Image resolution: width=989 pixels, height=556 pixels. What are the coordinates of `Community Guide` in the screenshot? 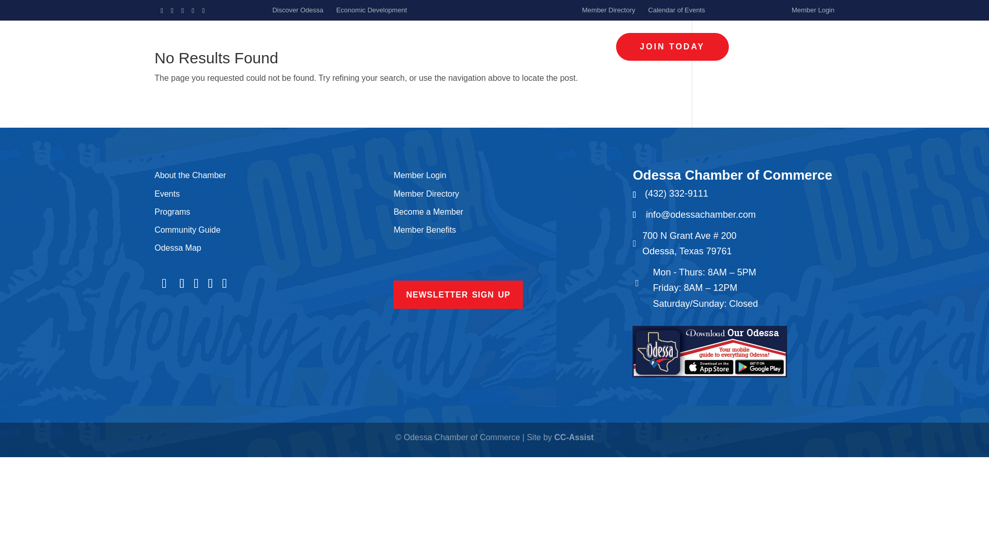 It's located at (187, 230).